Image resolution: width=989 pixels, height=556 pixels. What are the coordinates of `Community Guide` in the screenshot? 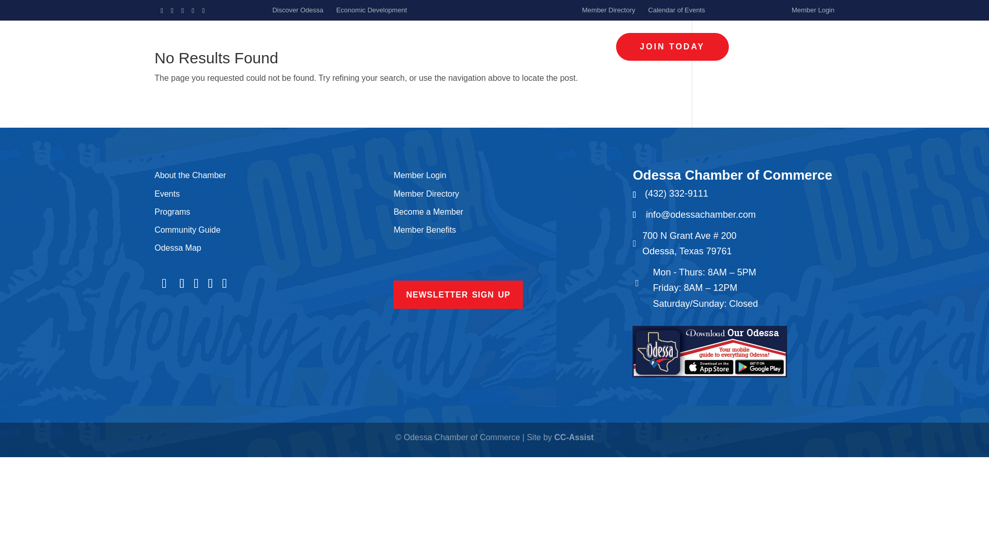 It's located at (187, 230).